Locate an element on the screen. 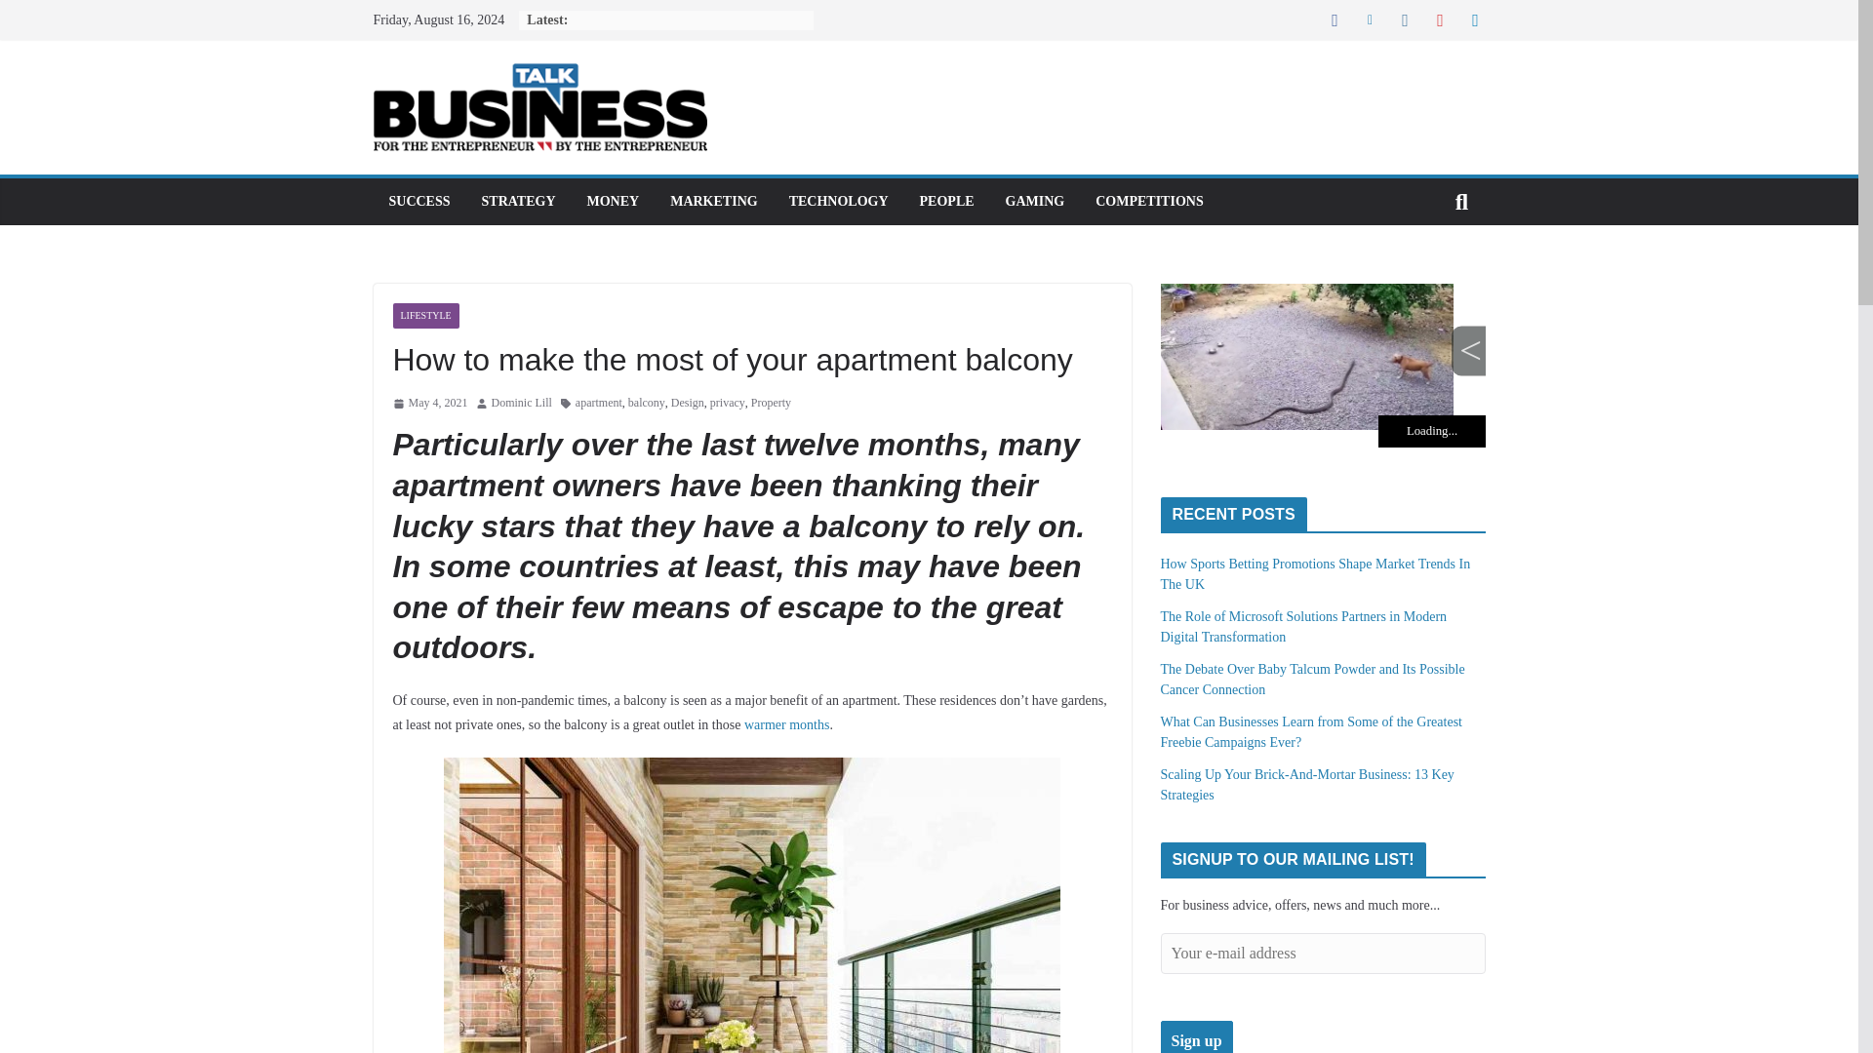  STRATEGY is located at coordinates (519, 202).